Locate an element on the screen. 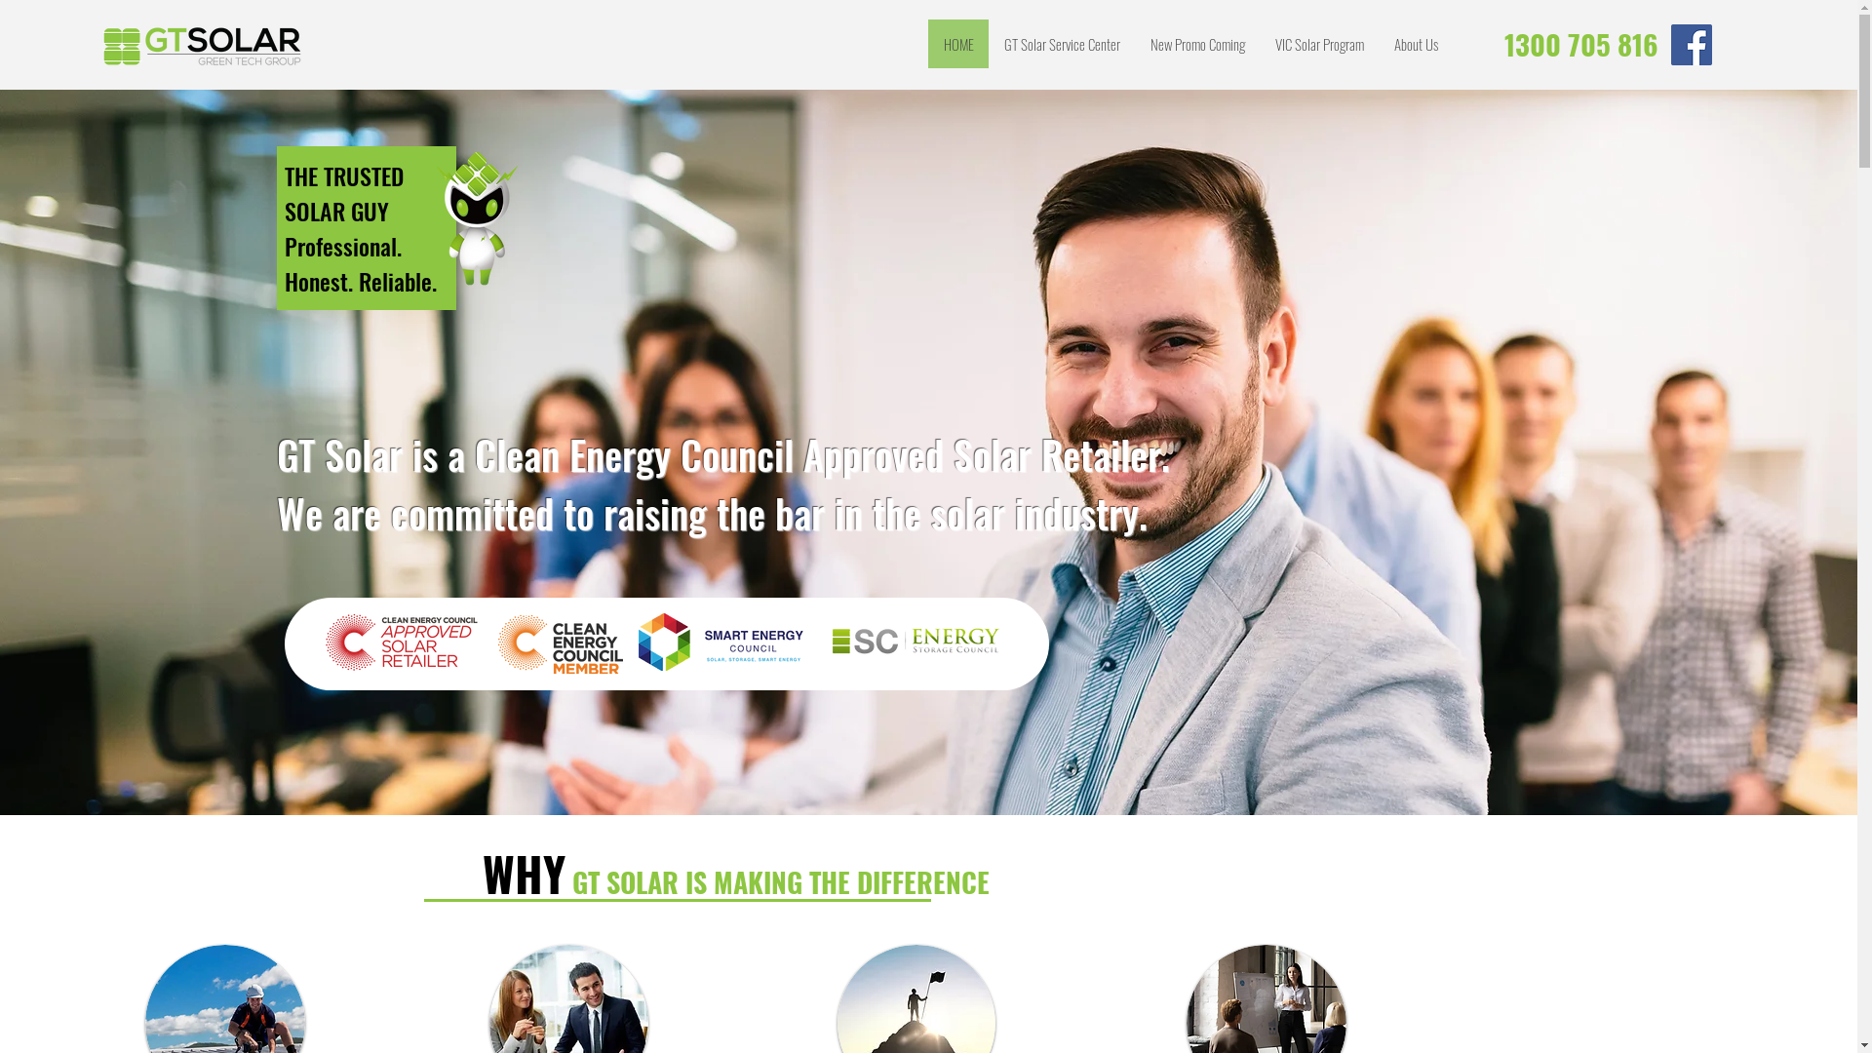  1300 705 816 is located at coordinates (1581, 45).